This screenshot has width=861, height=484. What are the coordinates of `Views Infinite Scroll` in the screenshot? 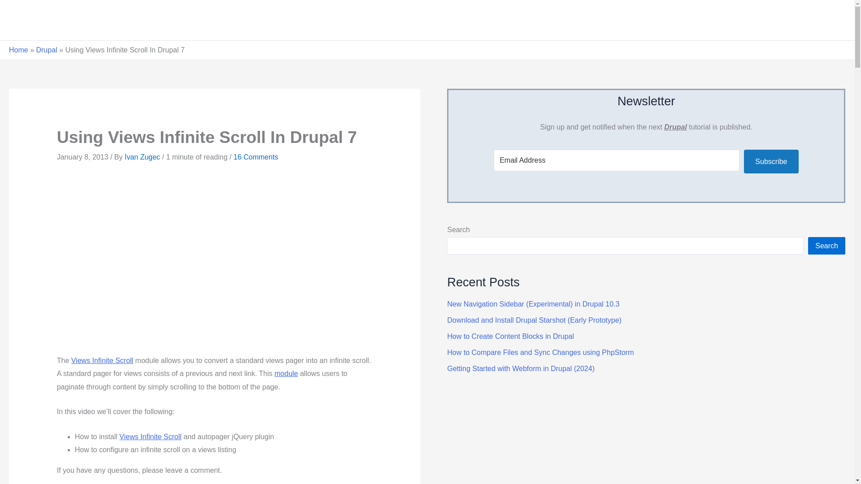 It's located at (150, 436).